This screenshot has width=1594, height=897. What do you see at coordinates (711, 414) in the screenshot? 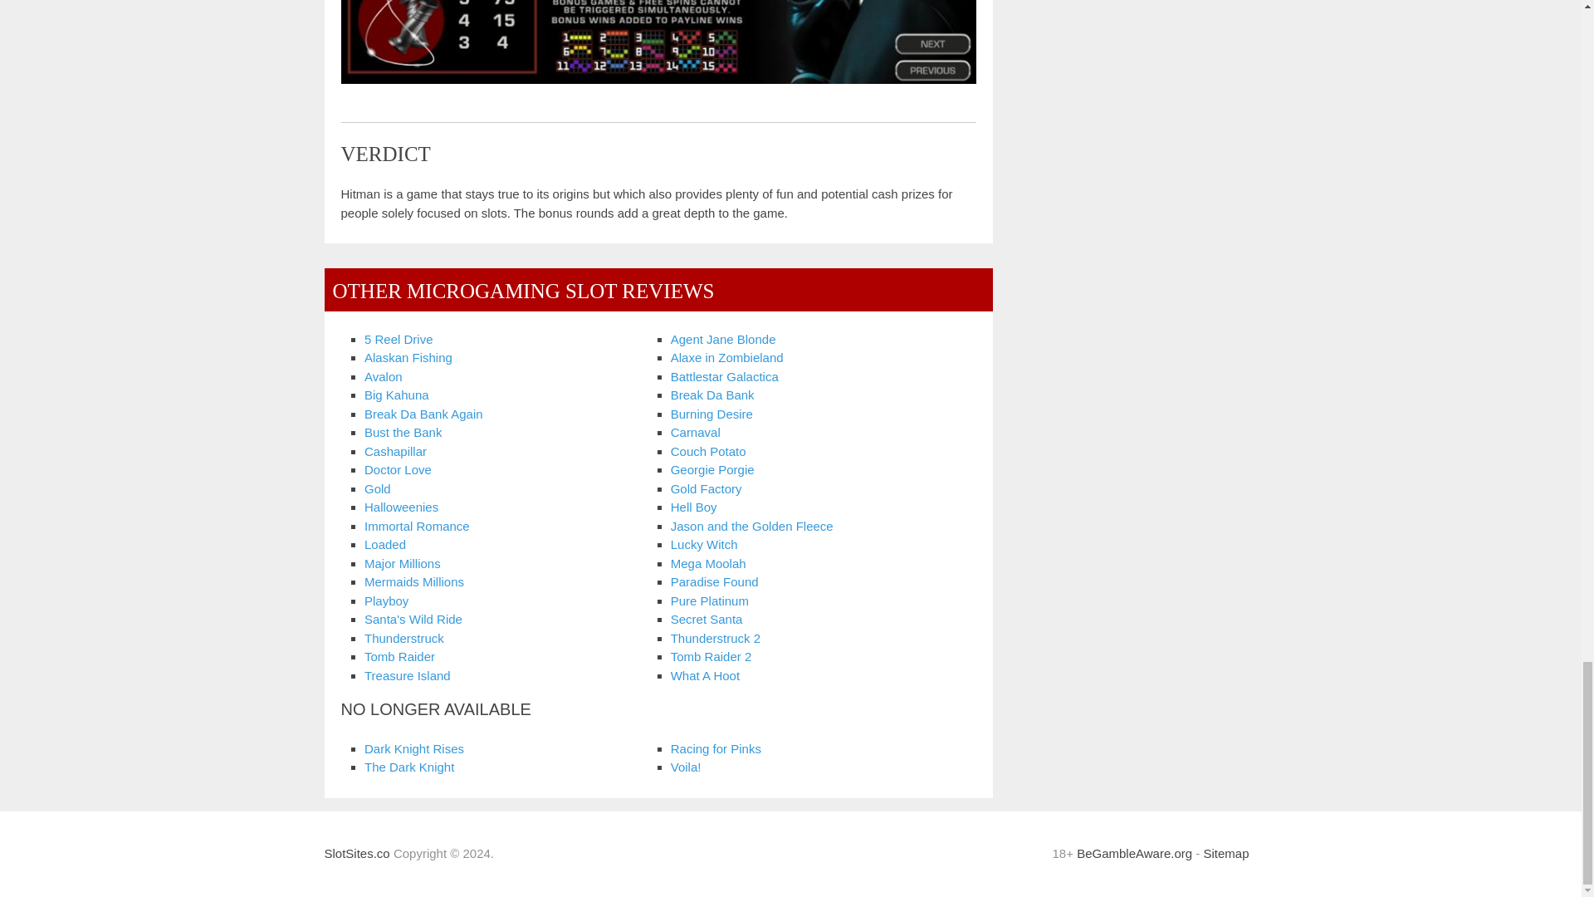
I see `Burning Desire` at bounding box center [711, 414].